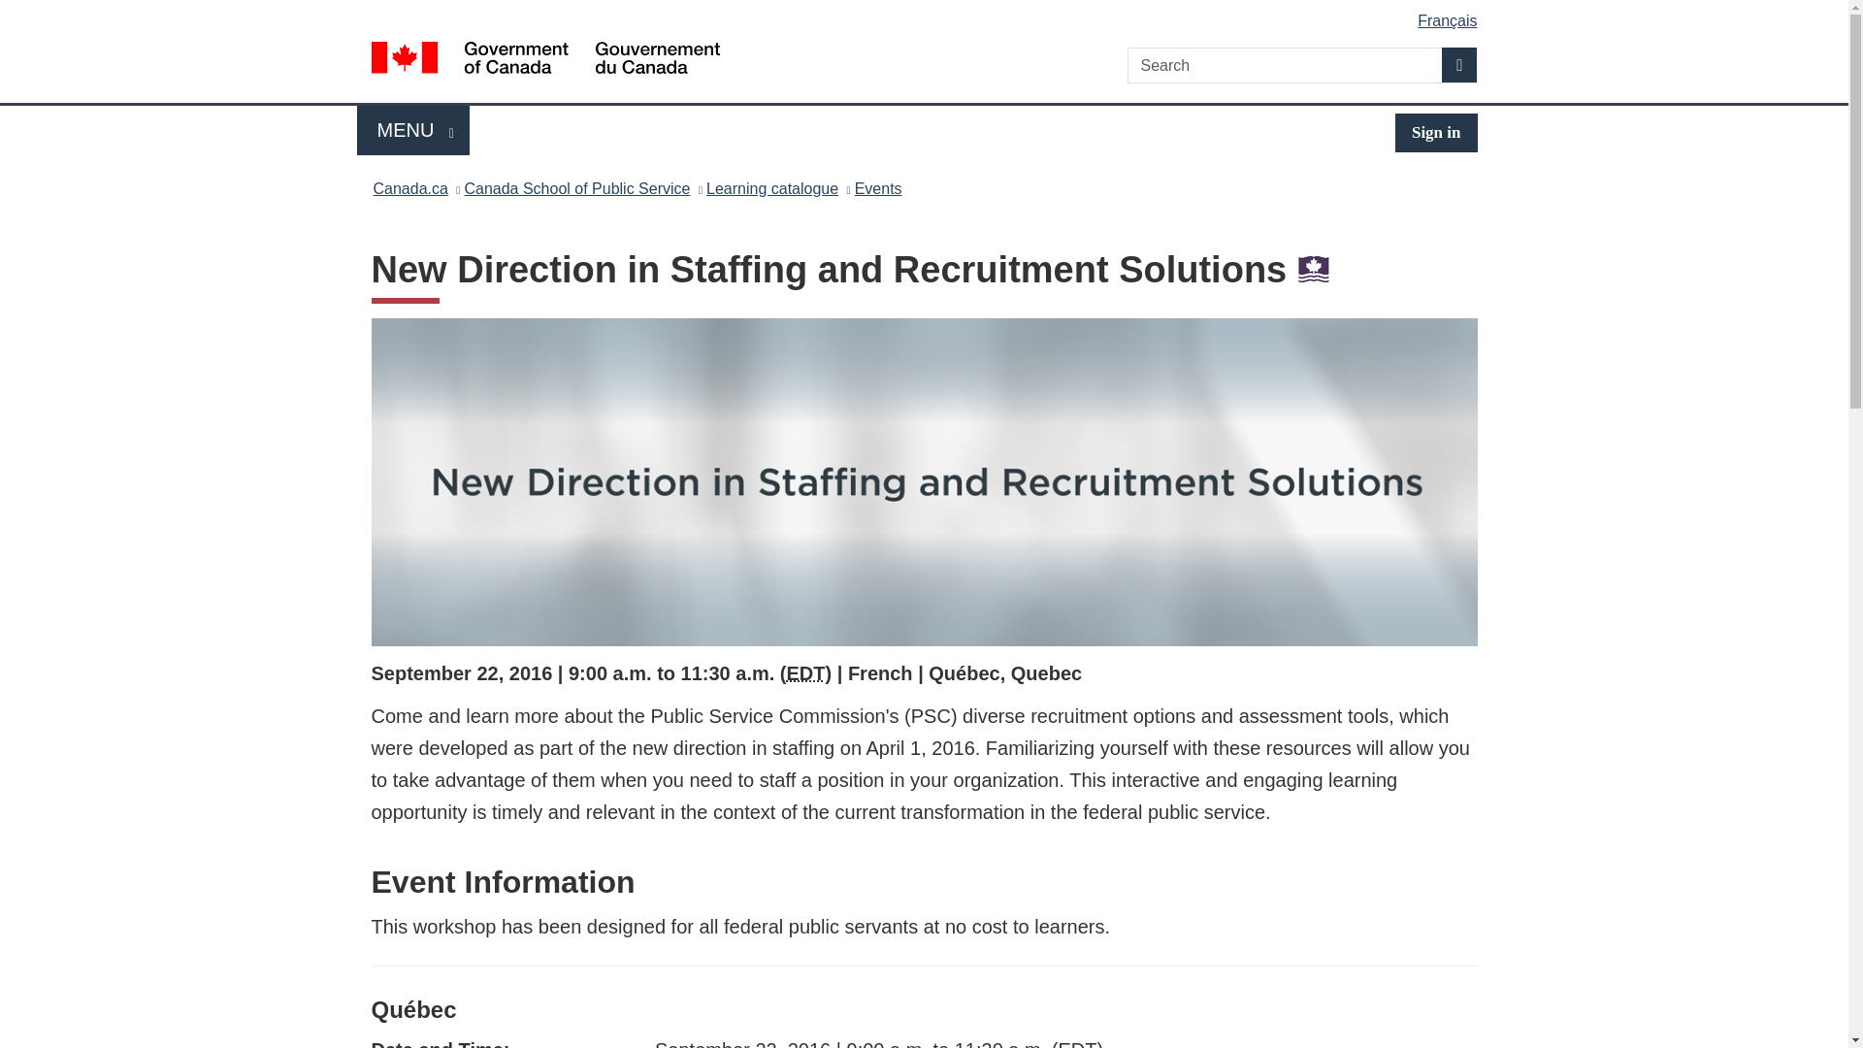 The image size is (1863, 1048). I want to click on Canada.ca, so click(409, 188).